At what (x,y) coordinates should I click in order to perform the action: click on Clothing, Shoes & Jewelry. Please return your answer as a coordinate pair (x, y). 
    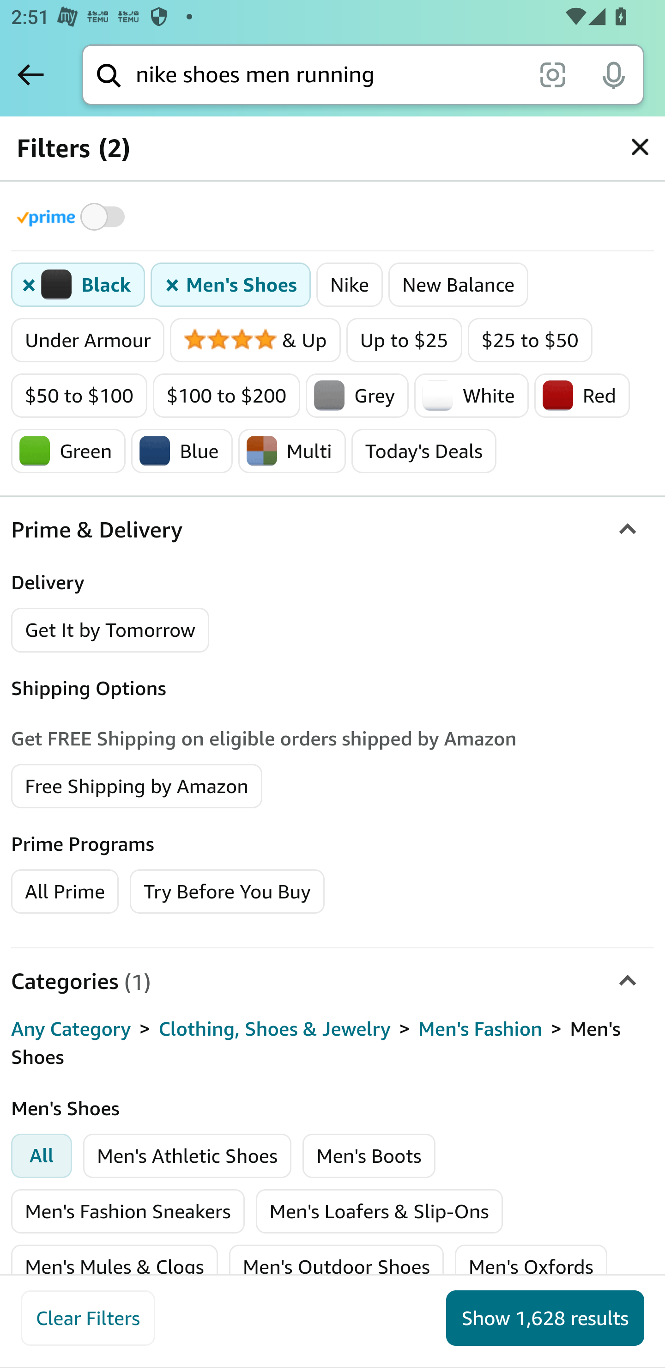
    Looking at the image, I should click on (274, 1029).